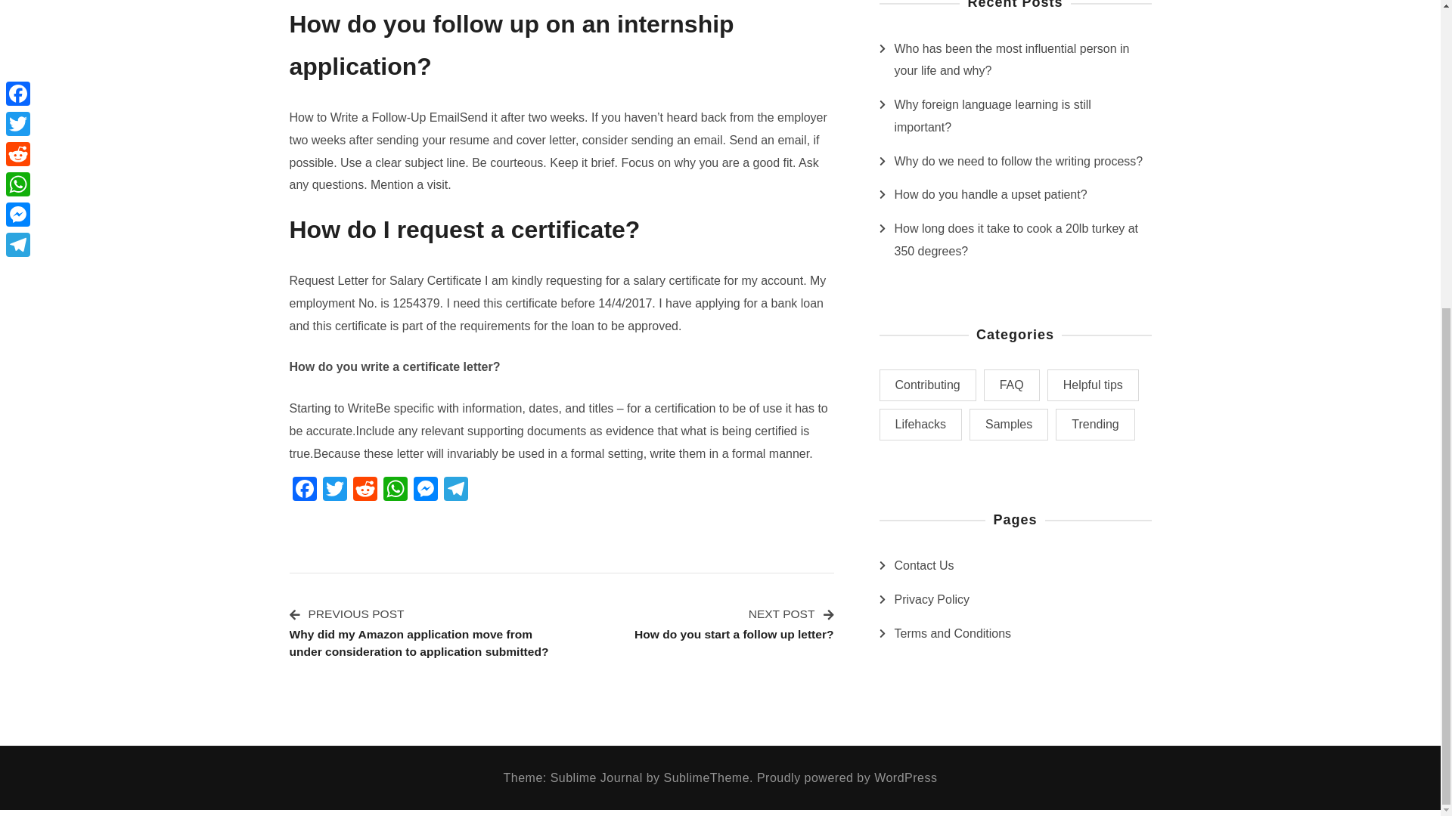 The image size is (1452, 816). I want to click on Privacy Policy, so click(931, 599).